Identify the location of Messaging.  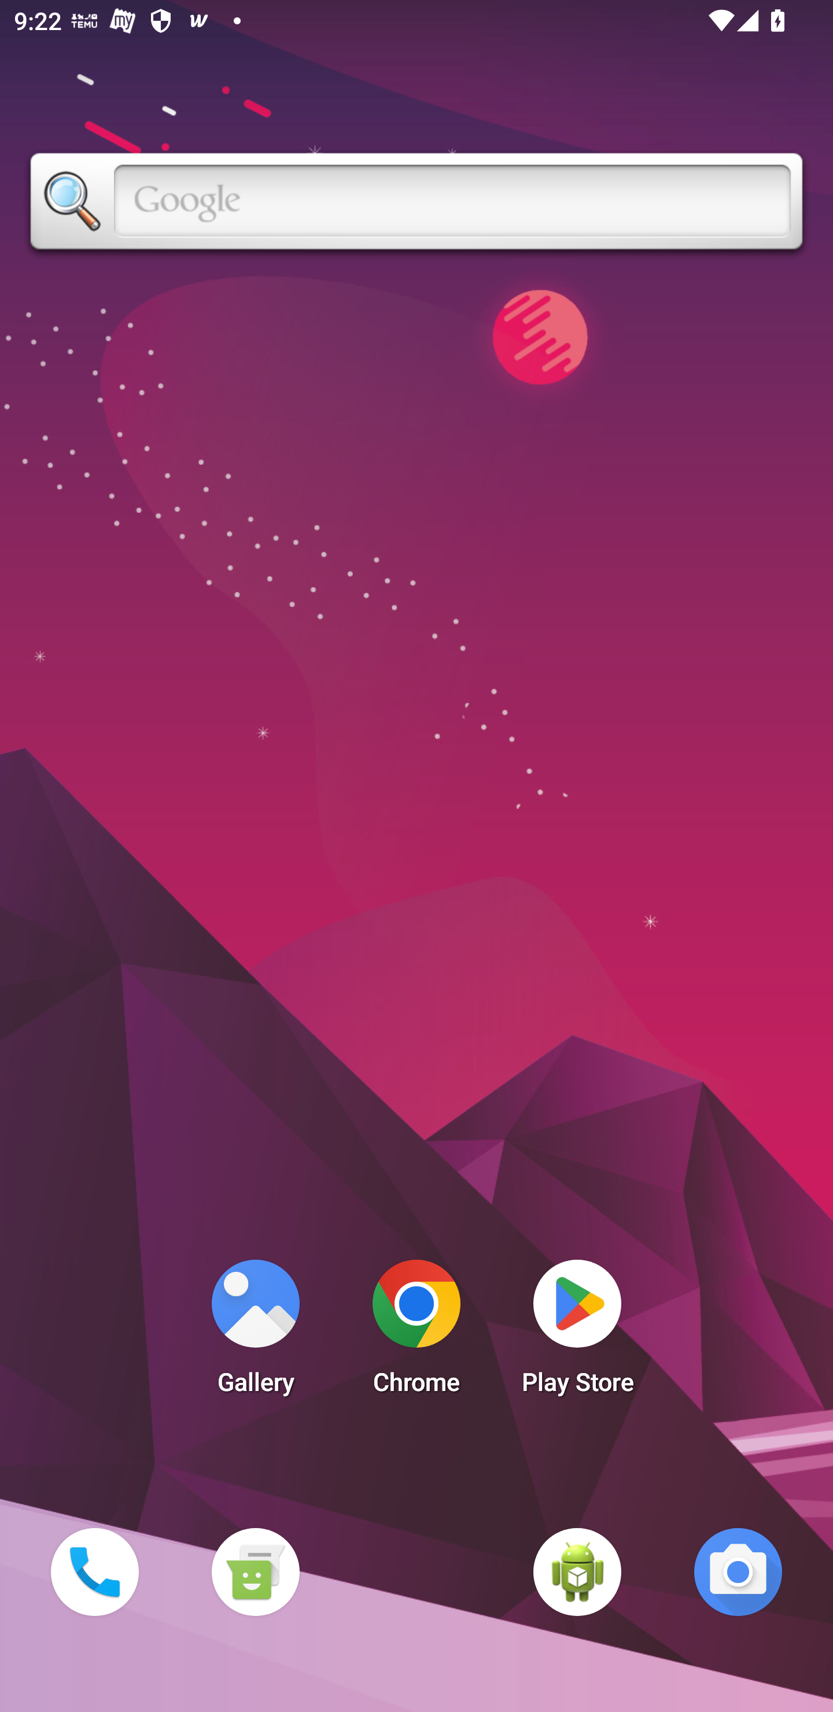
(255, 1571).